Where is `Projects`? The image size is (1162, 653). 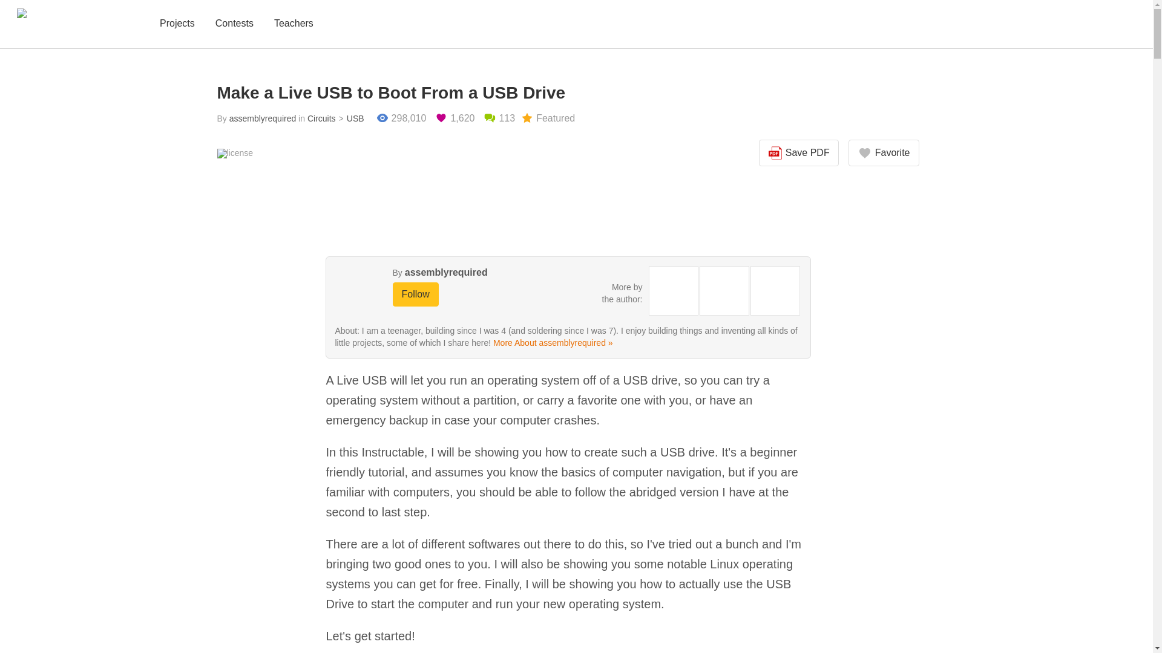
Projects is located at coordinates (177, 24).